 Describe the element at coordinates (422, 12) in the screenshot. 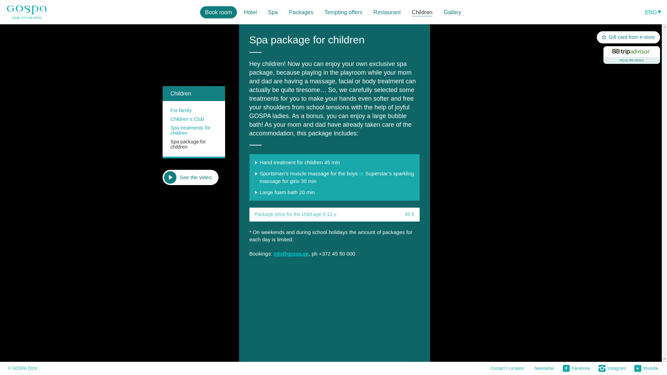

I see `Children` at that location.